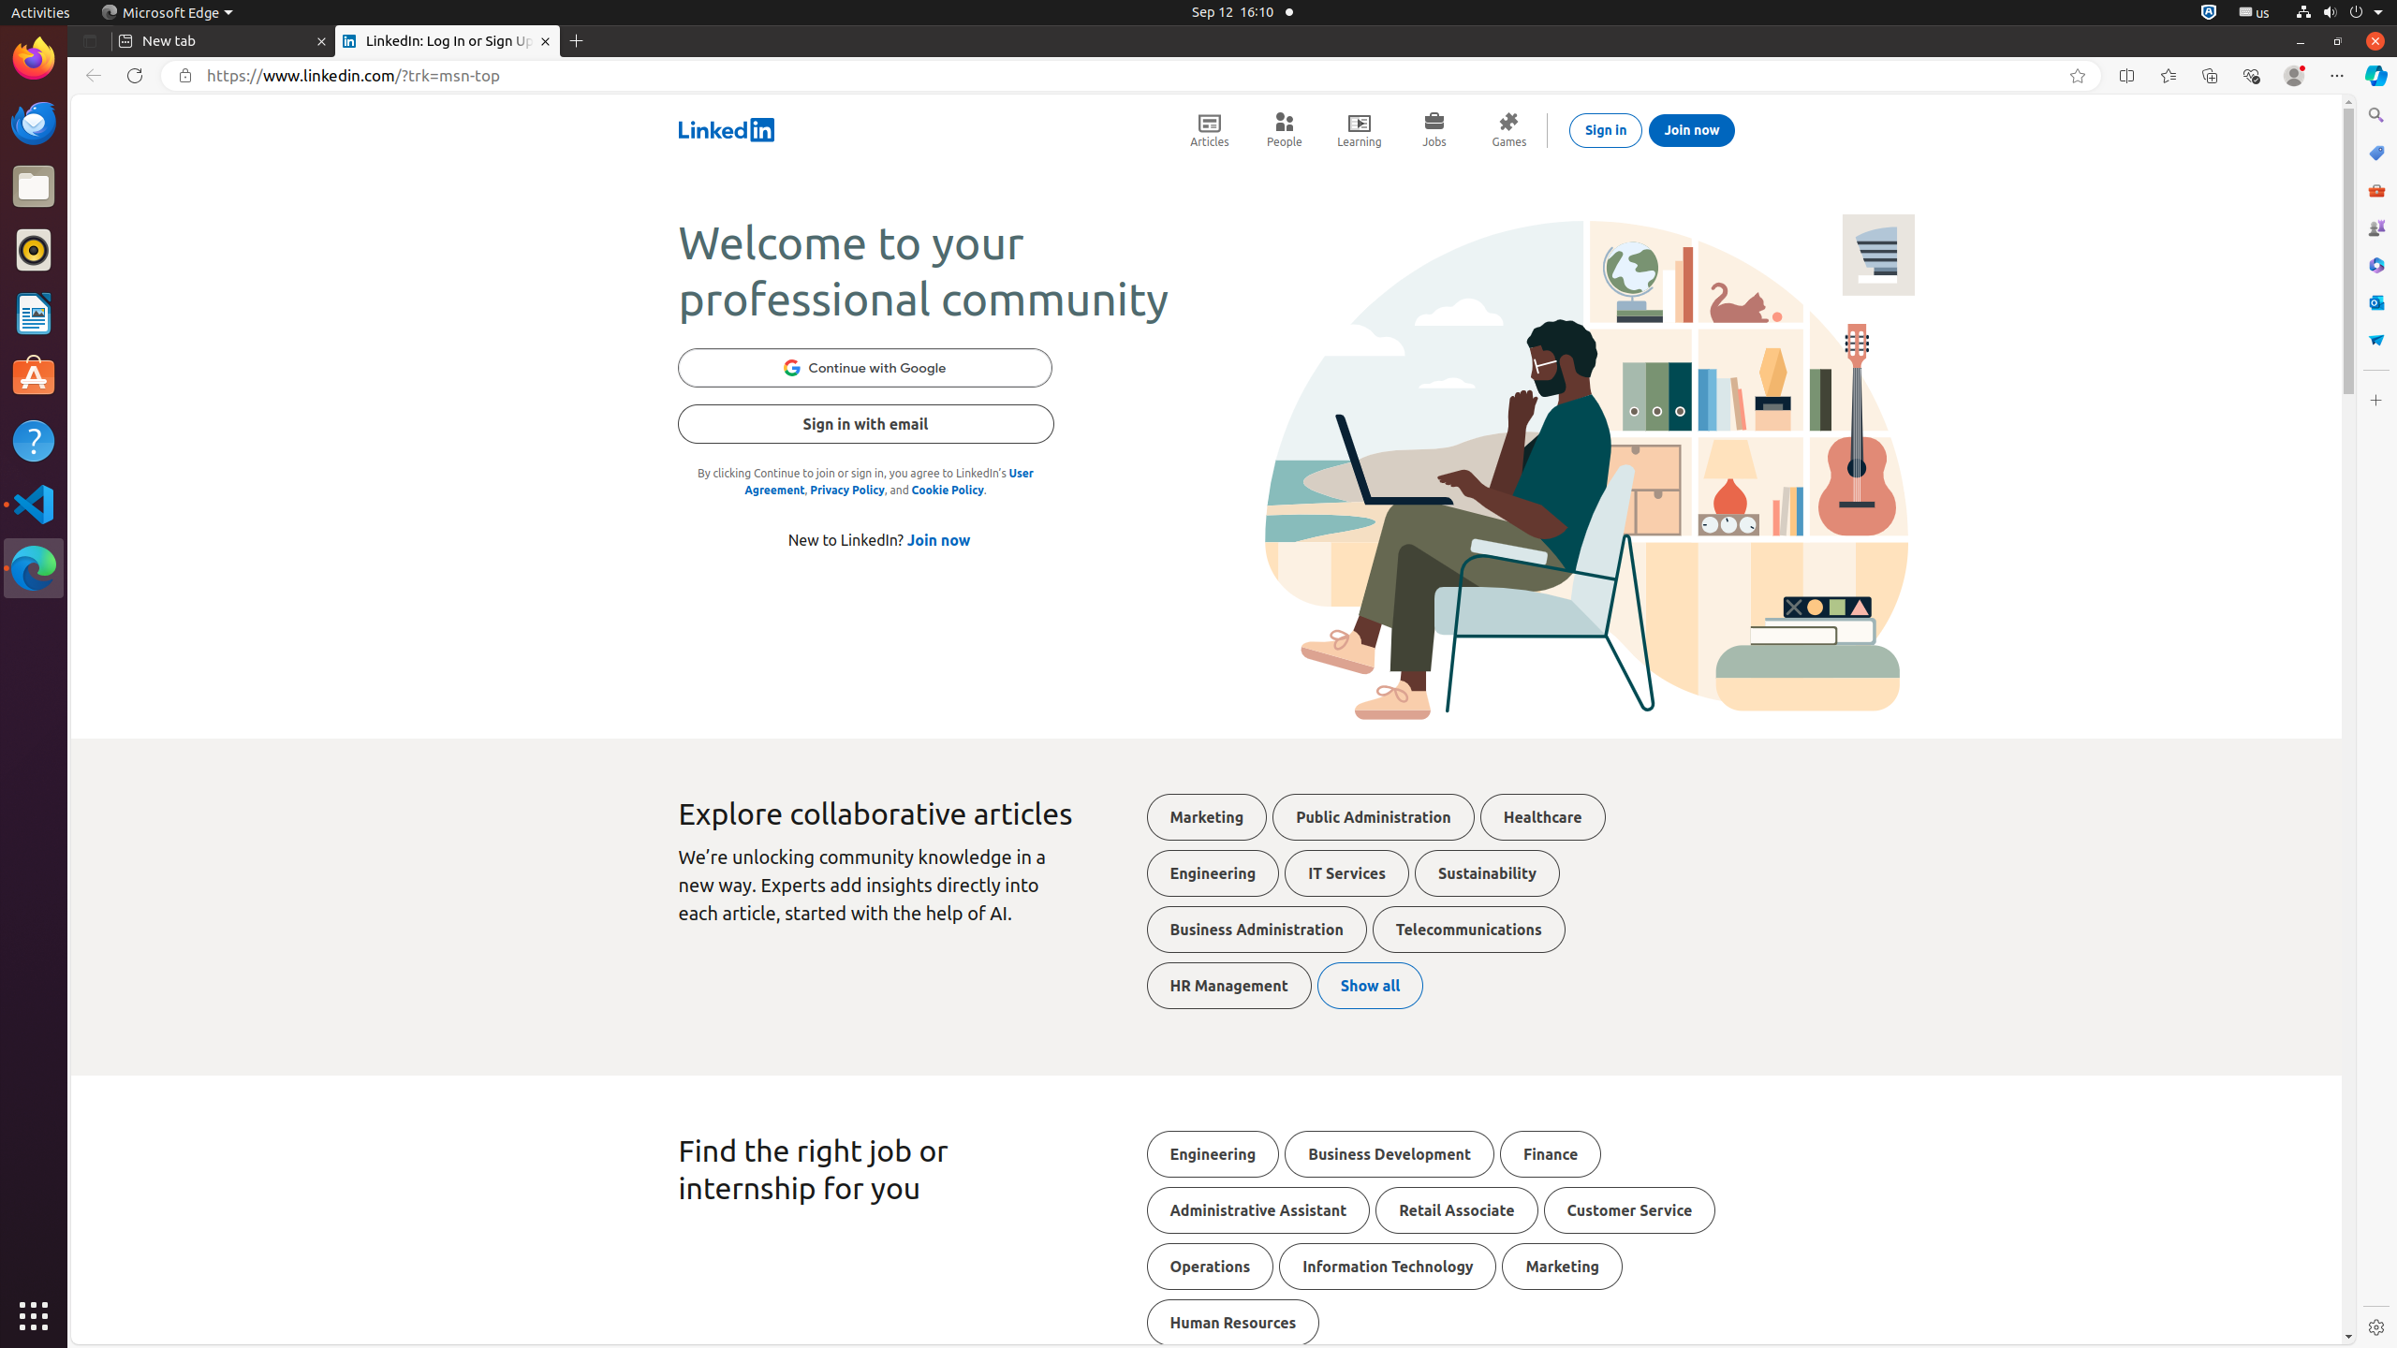  I want to click on Healthcare, so click(1543, 817).